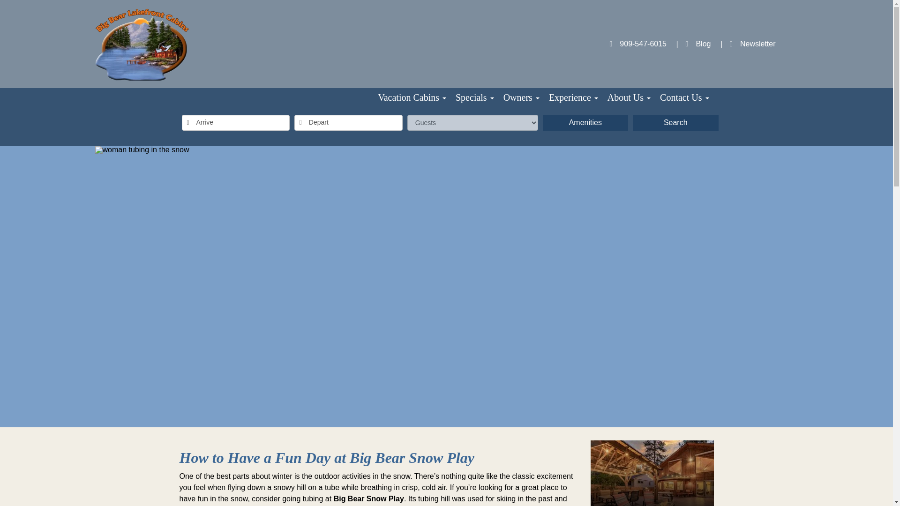 Image resolution: width=900 pixels, height=506 pixels. What do you see at coordinates (574, 97) in the screenshot?
I see `Experience` at bounding box center [574, 97].